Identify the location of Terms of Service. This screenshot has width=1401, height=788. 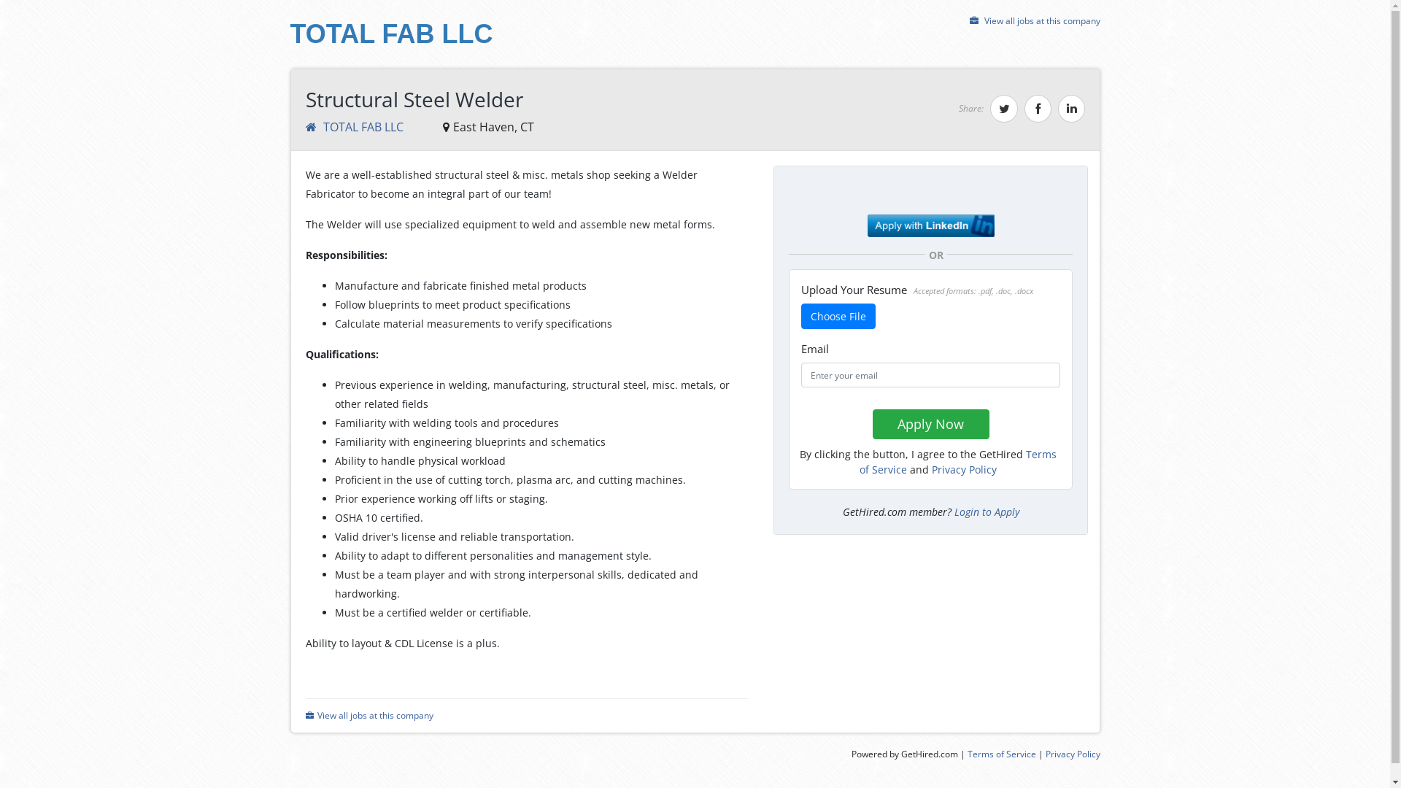
(958, 461).